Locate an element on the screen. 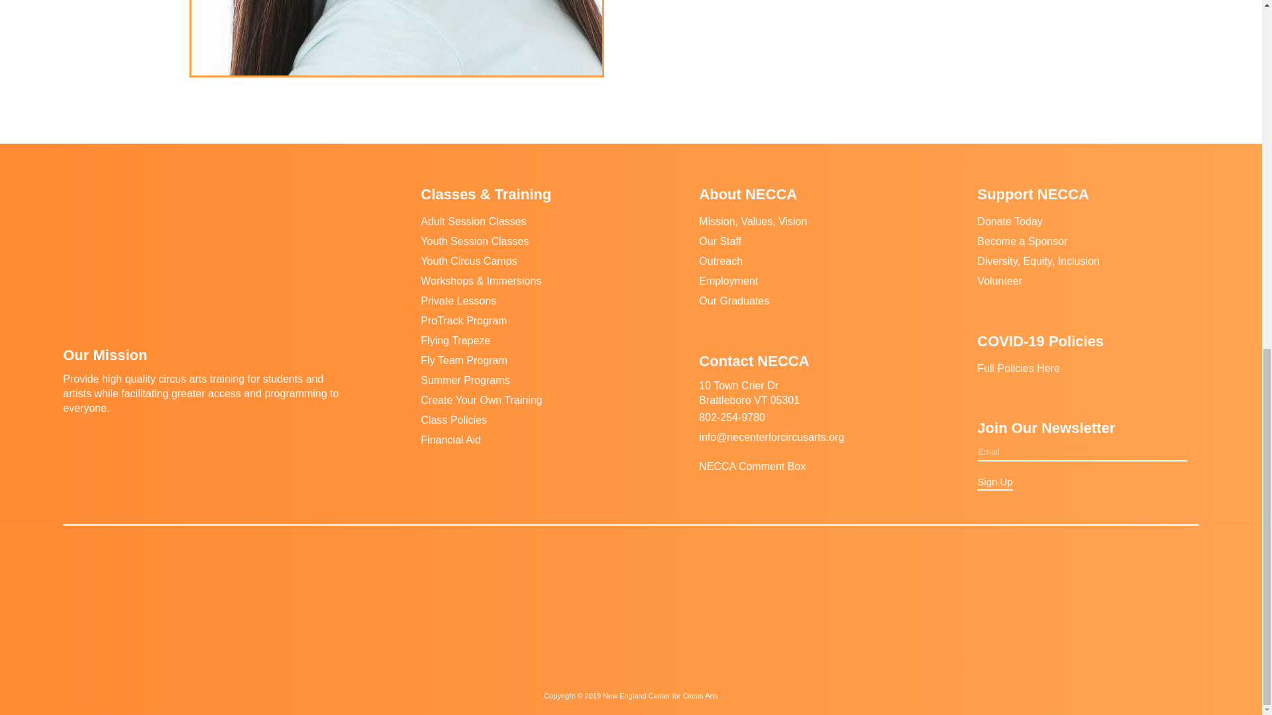  Sign Up is located at coordinates (994, 483).